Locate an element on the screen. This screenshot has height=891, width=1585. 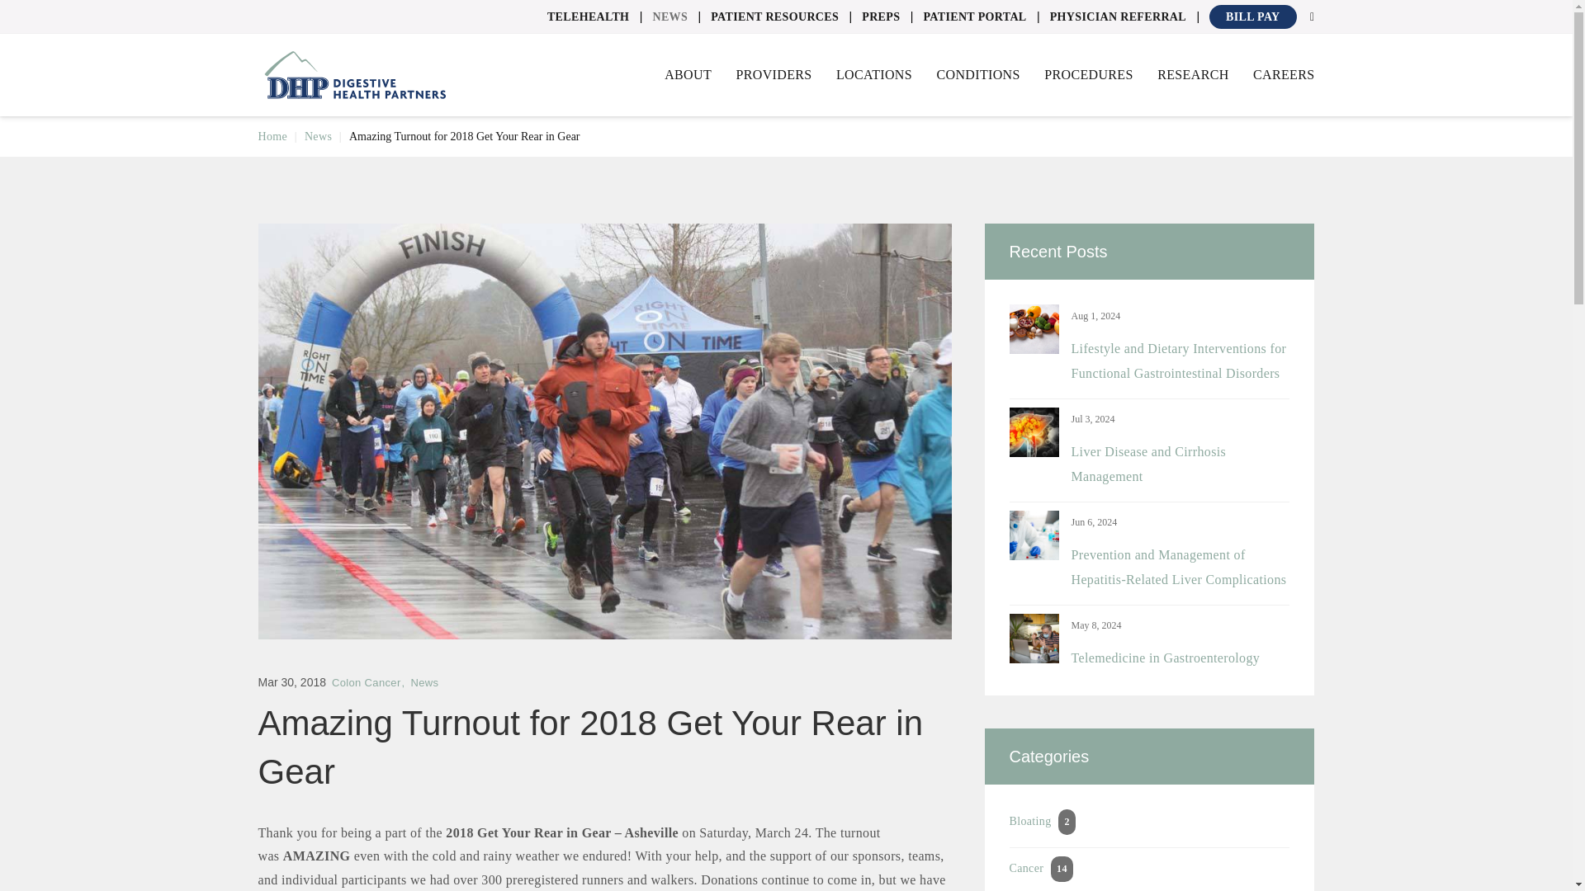
News is located at coordinates (424, 681).